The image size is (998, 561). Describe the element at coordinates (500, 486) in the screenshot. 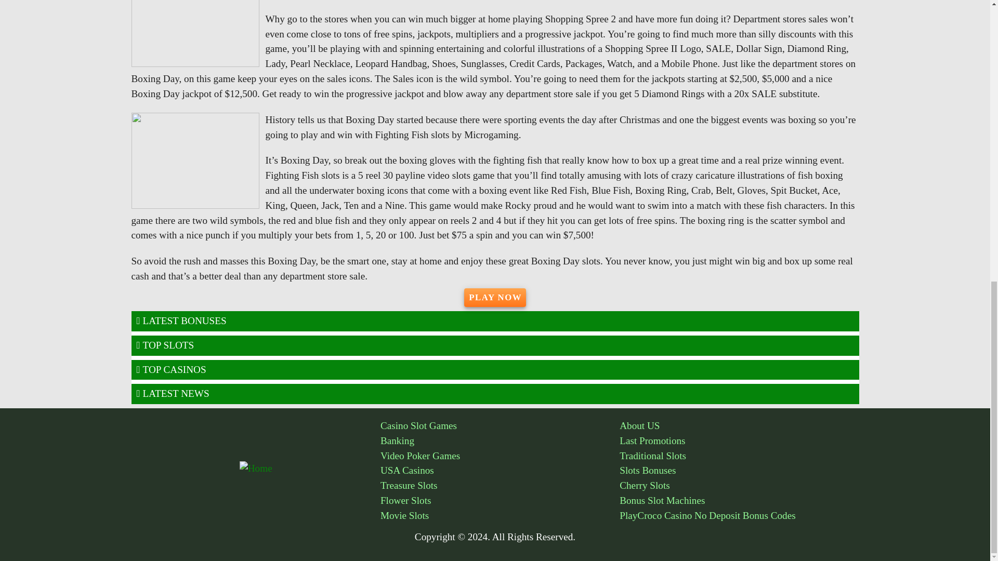

I see `Treasure Slots` at that location.